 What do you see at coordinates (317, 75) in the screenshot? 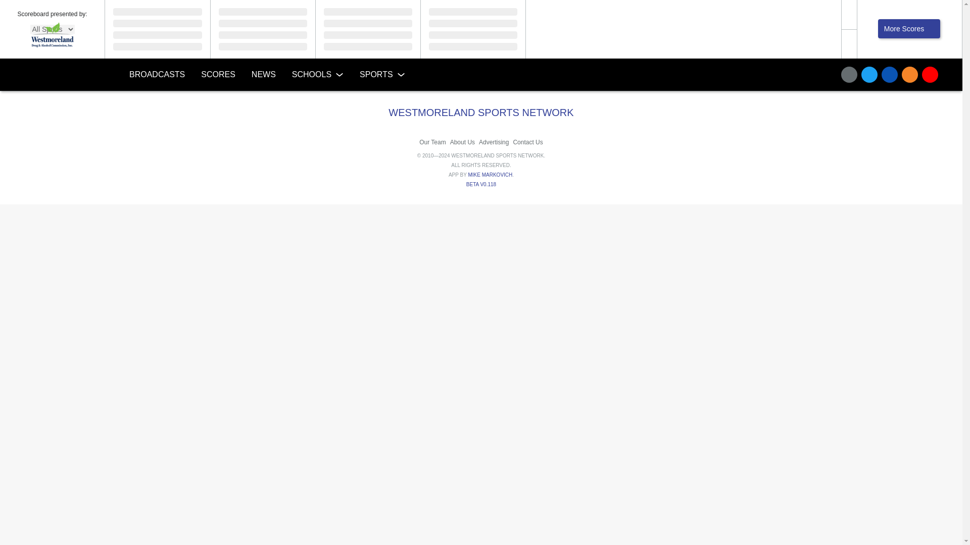
I see `SCHOOLS` at bounding box center [317, 75].